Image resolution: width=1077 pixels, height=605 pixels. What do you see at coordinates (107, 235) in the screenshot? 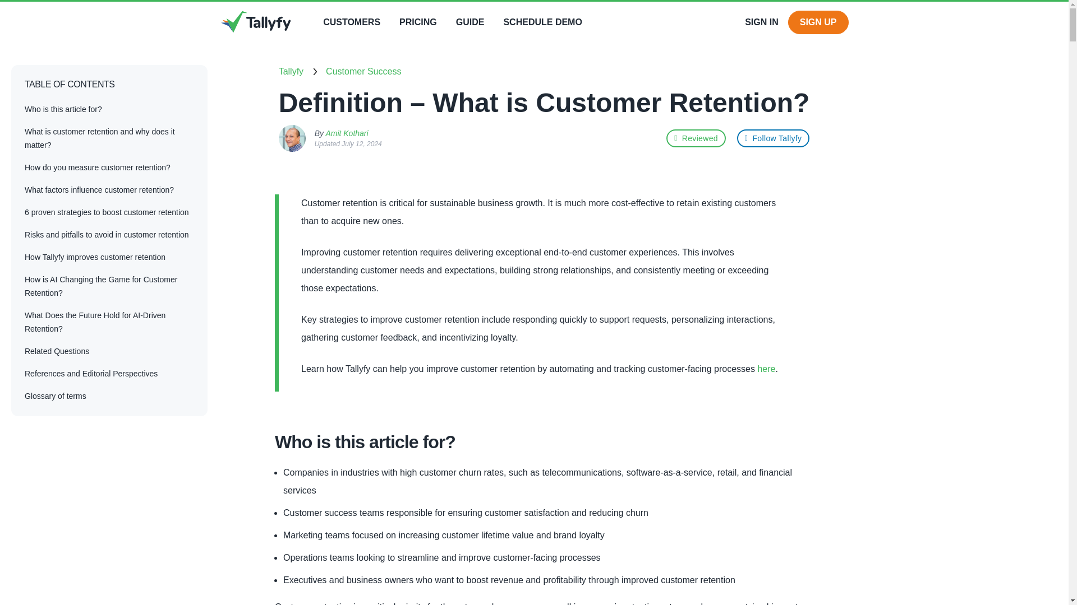
I see `Risks and pitfalls to avoid in customer retention` at bounding box center [107, 235].